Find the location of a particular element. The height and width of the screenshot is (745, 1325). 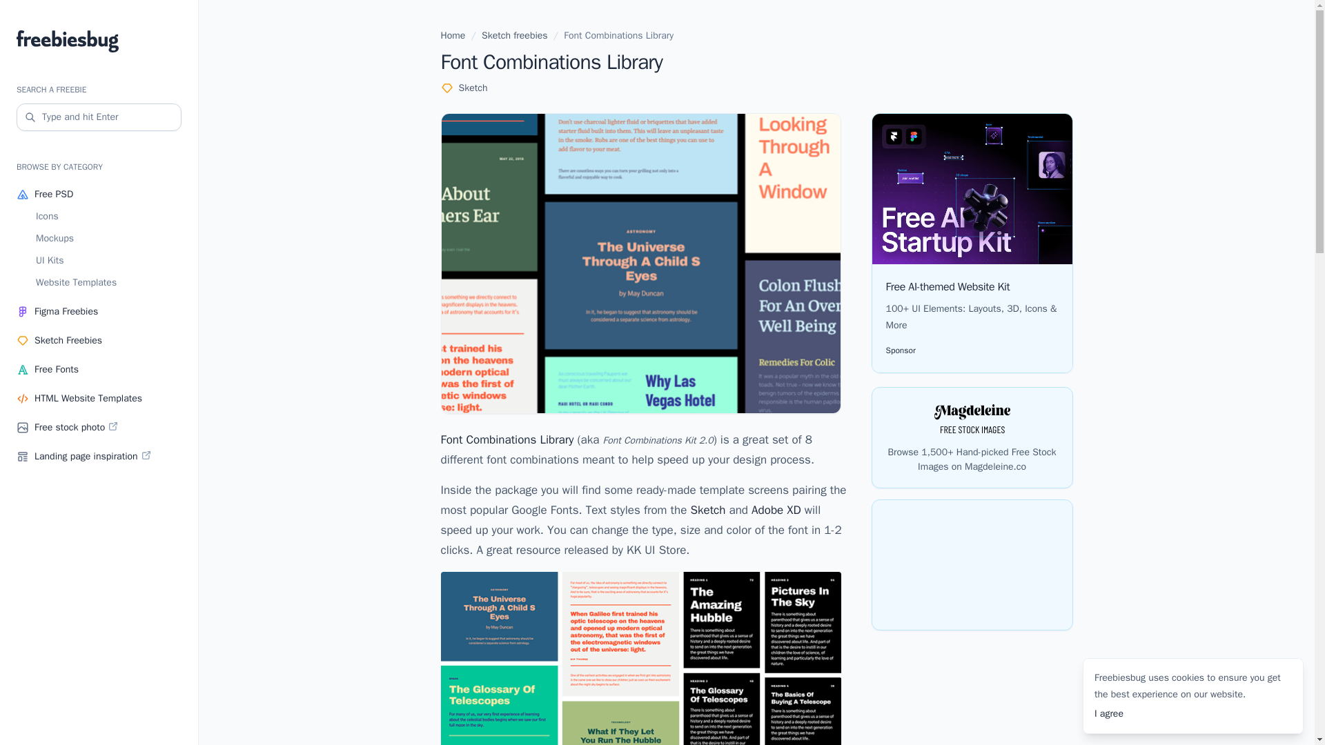

Home is located at coordinates (452, 36).